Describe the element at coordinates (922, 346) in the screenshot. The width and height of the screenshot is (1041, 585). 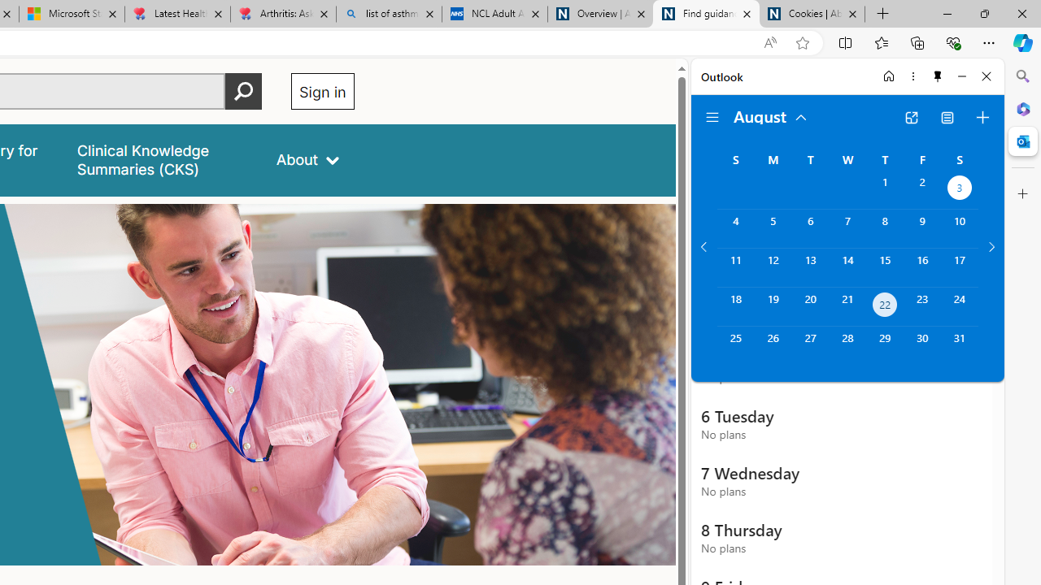
I see `Friday, August 30, 2024. ` at that location.